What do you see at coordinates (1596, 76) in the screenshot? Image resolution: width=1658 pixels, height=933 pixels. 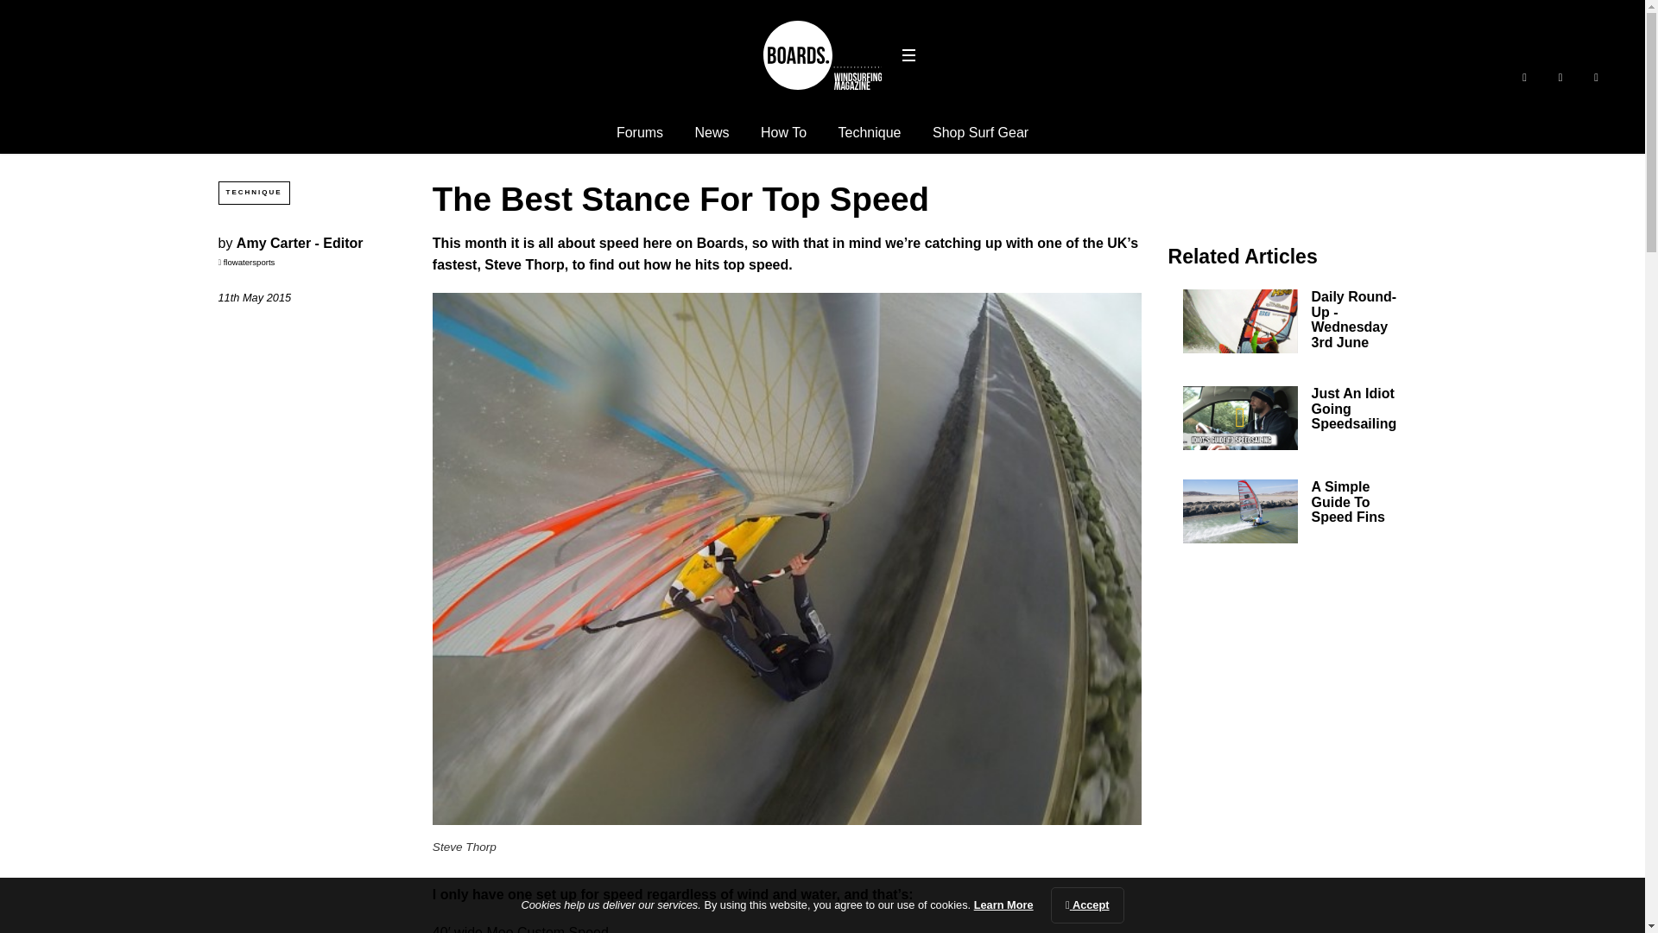 I see `Find us on Instagram` at bounding box center [1596, 76].